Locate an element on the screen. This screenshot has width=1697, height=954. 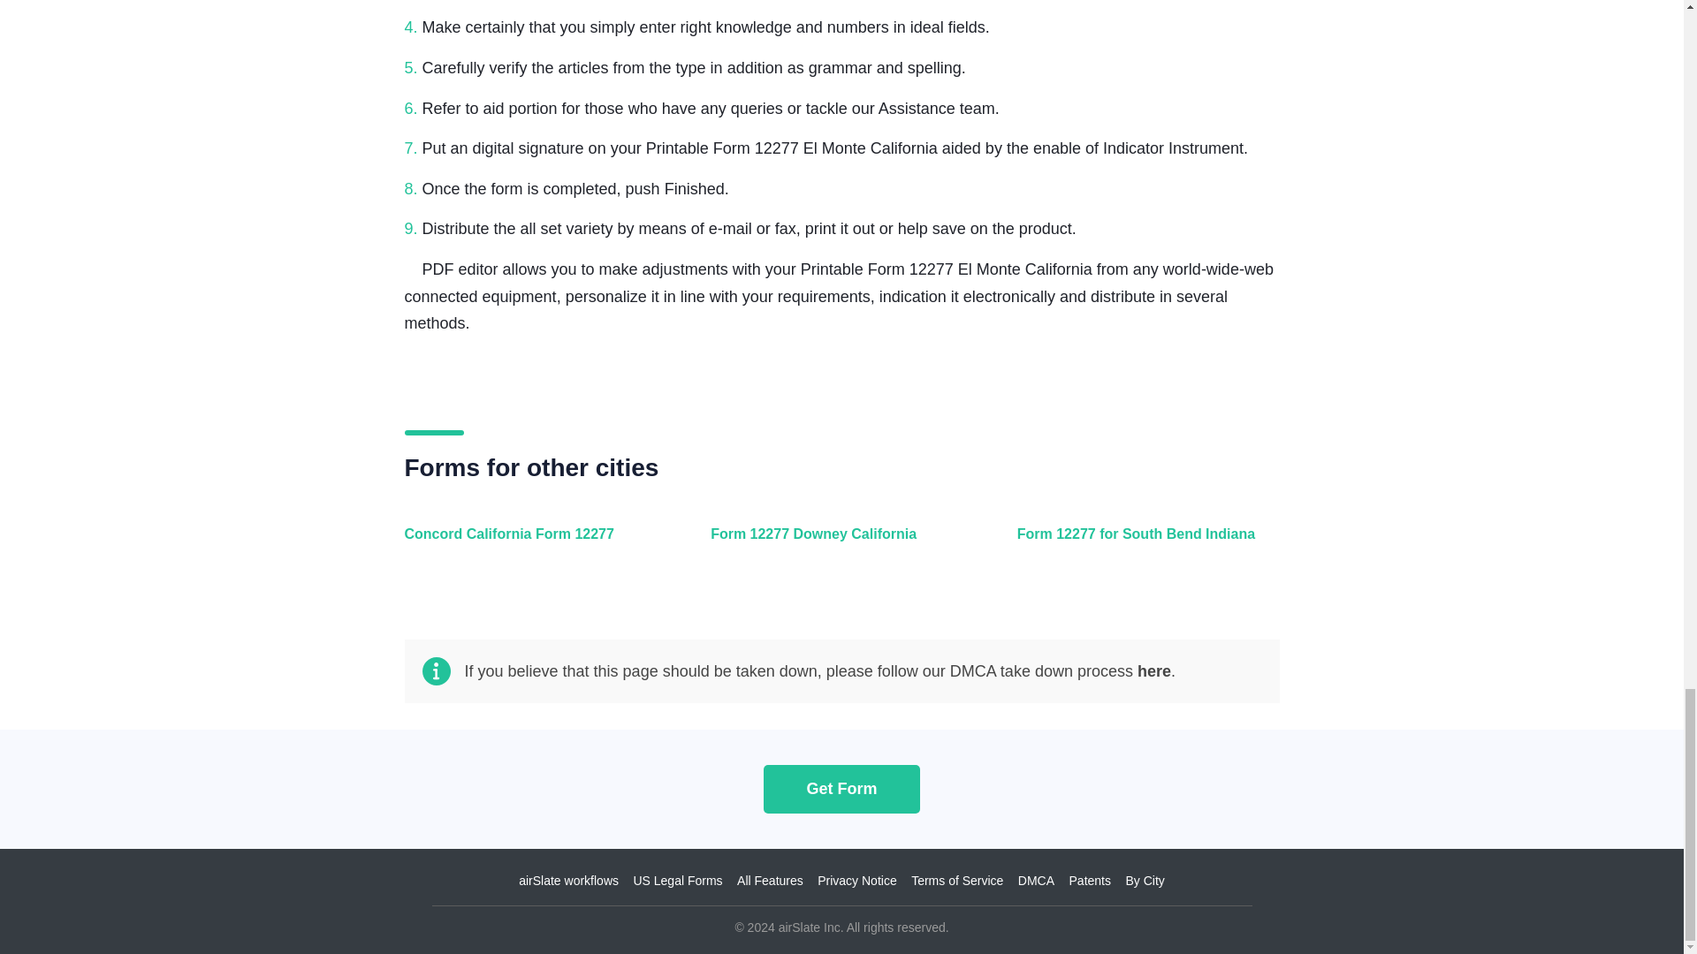
US Legal Forms is located at coordinates (677, 881).